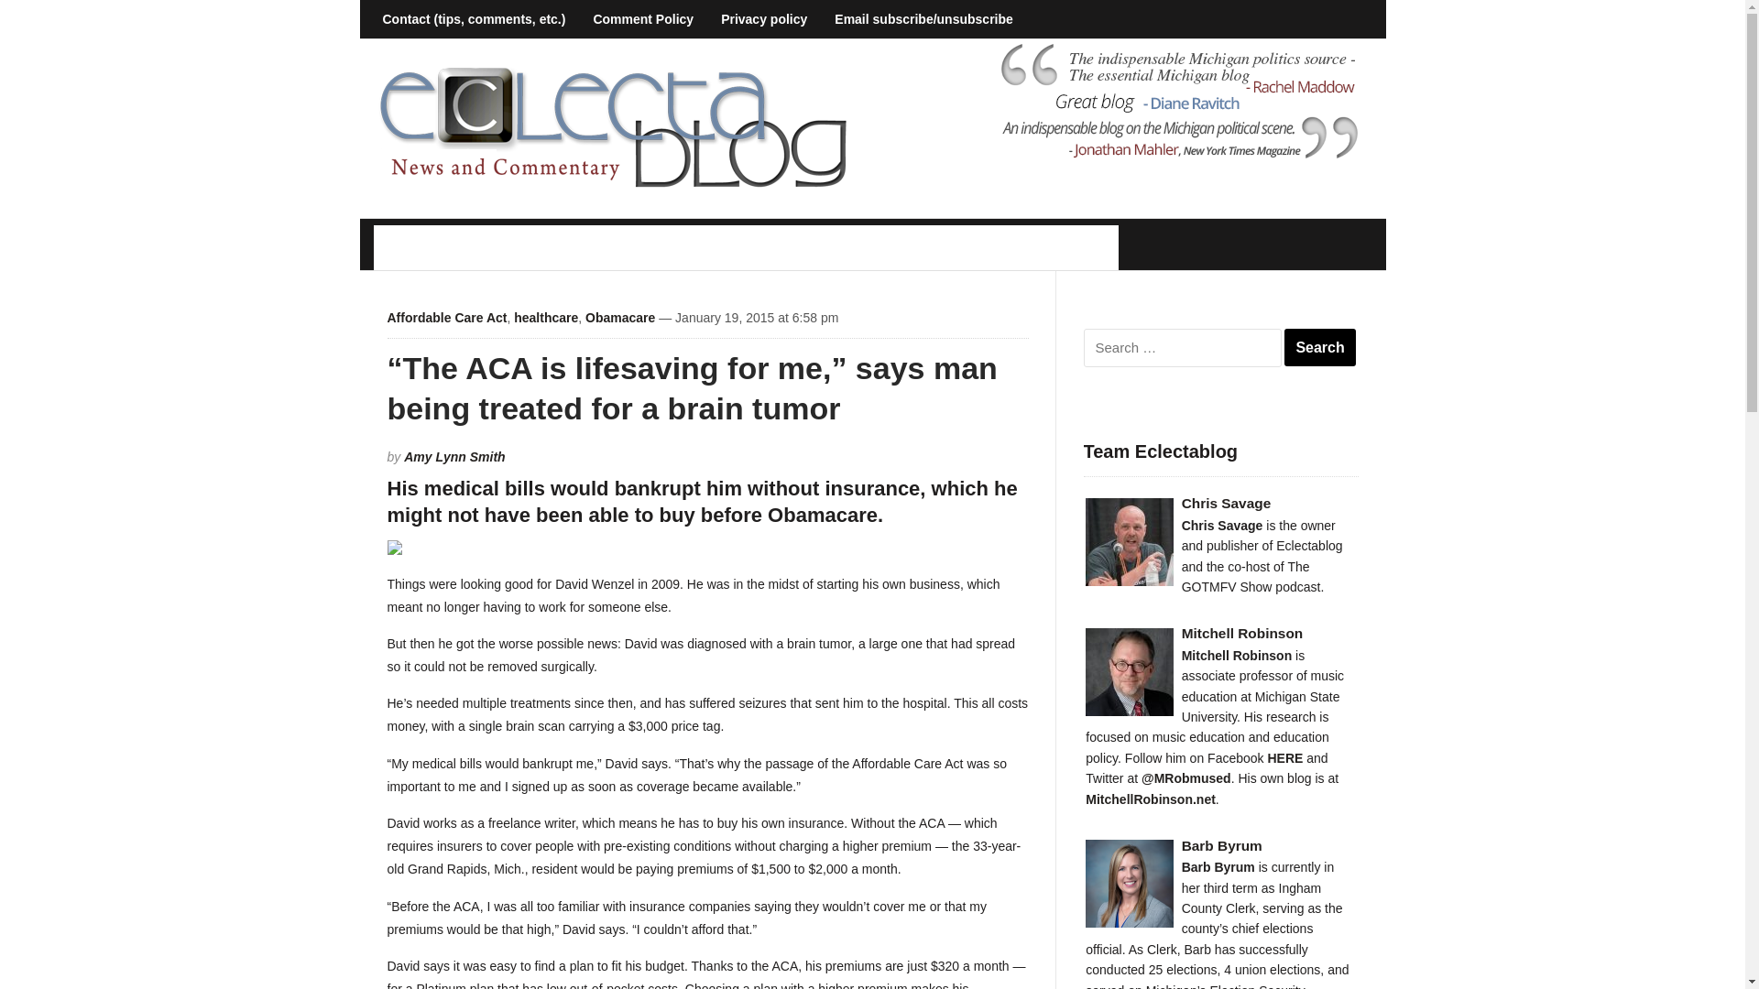  What do you see at coordinates (642, 19) in the screenshot?
I see `Comment Policy` at bounding box center [642, 19].